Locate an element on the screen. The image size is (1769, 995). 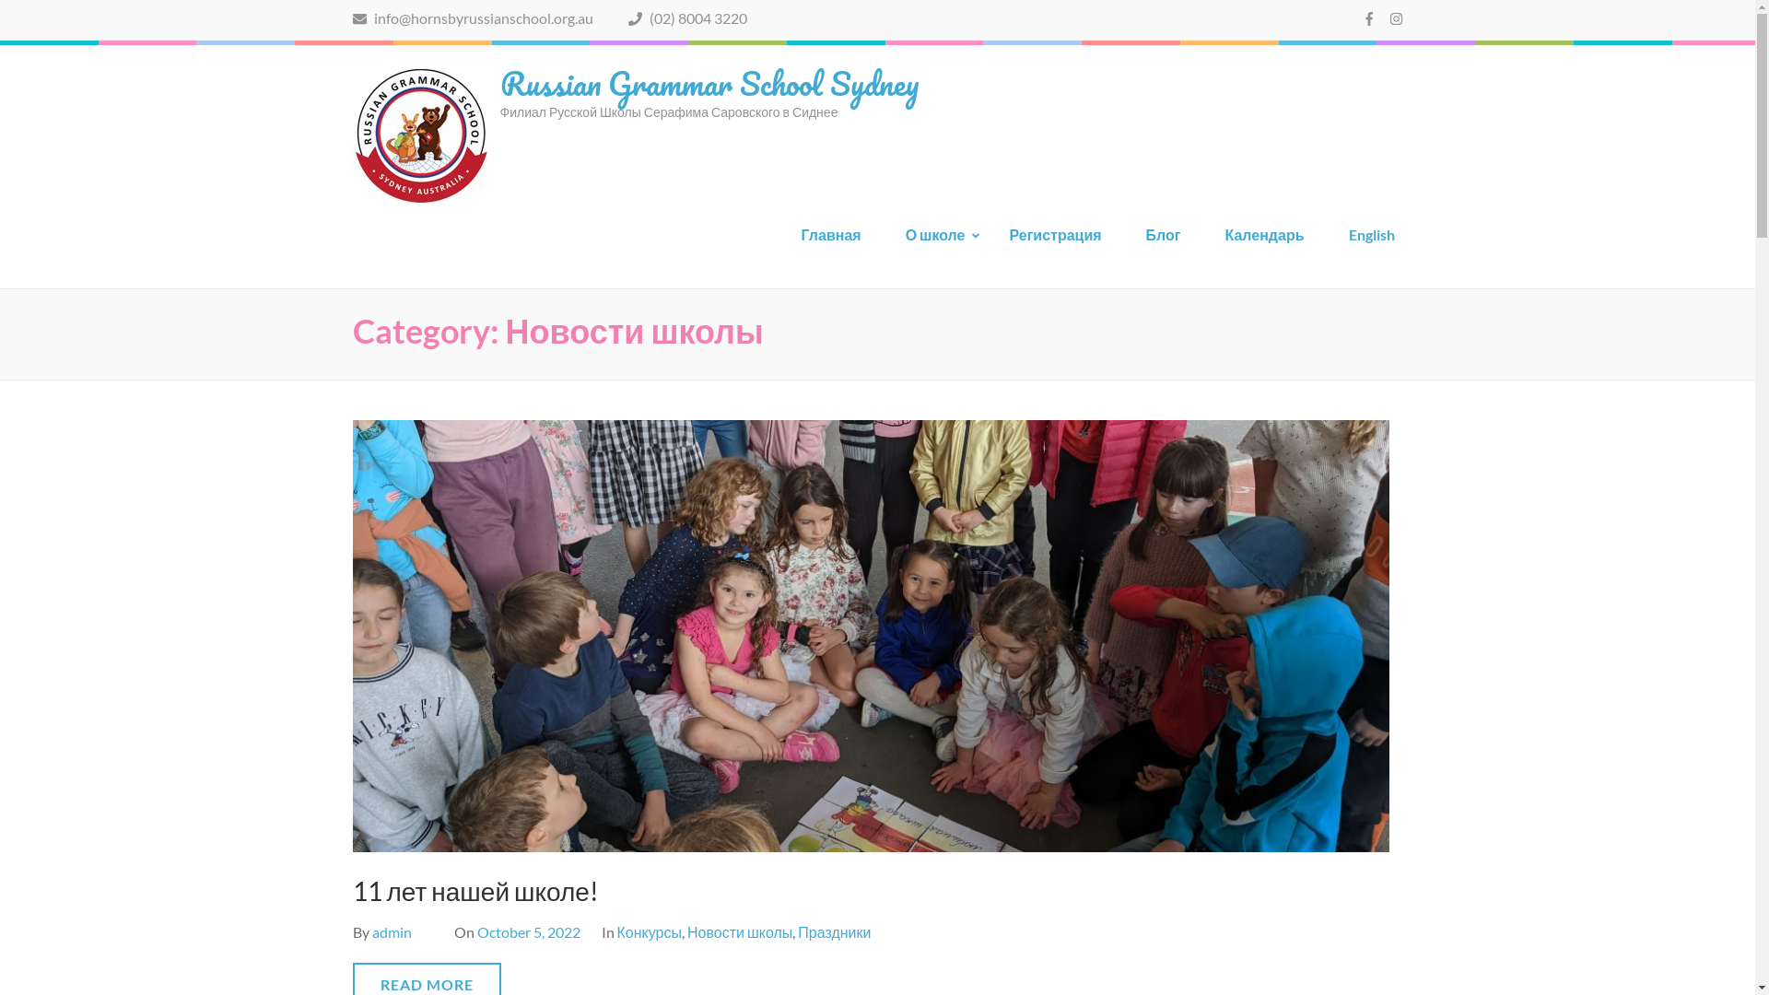
admin is located at coordinates (392, 932).